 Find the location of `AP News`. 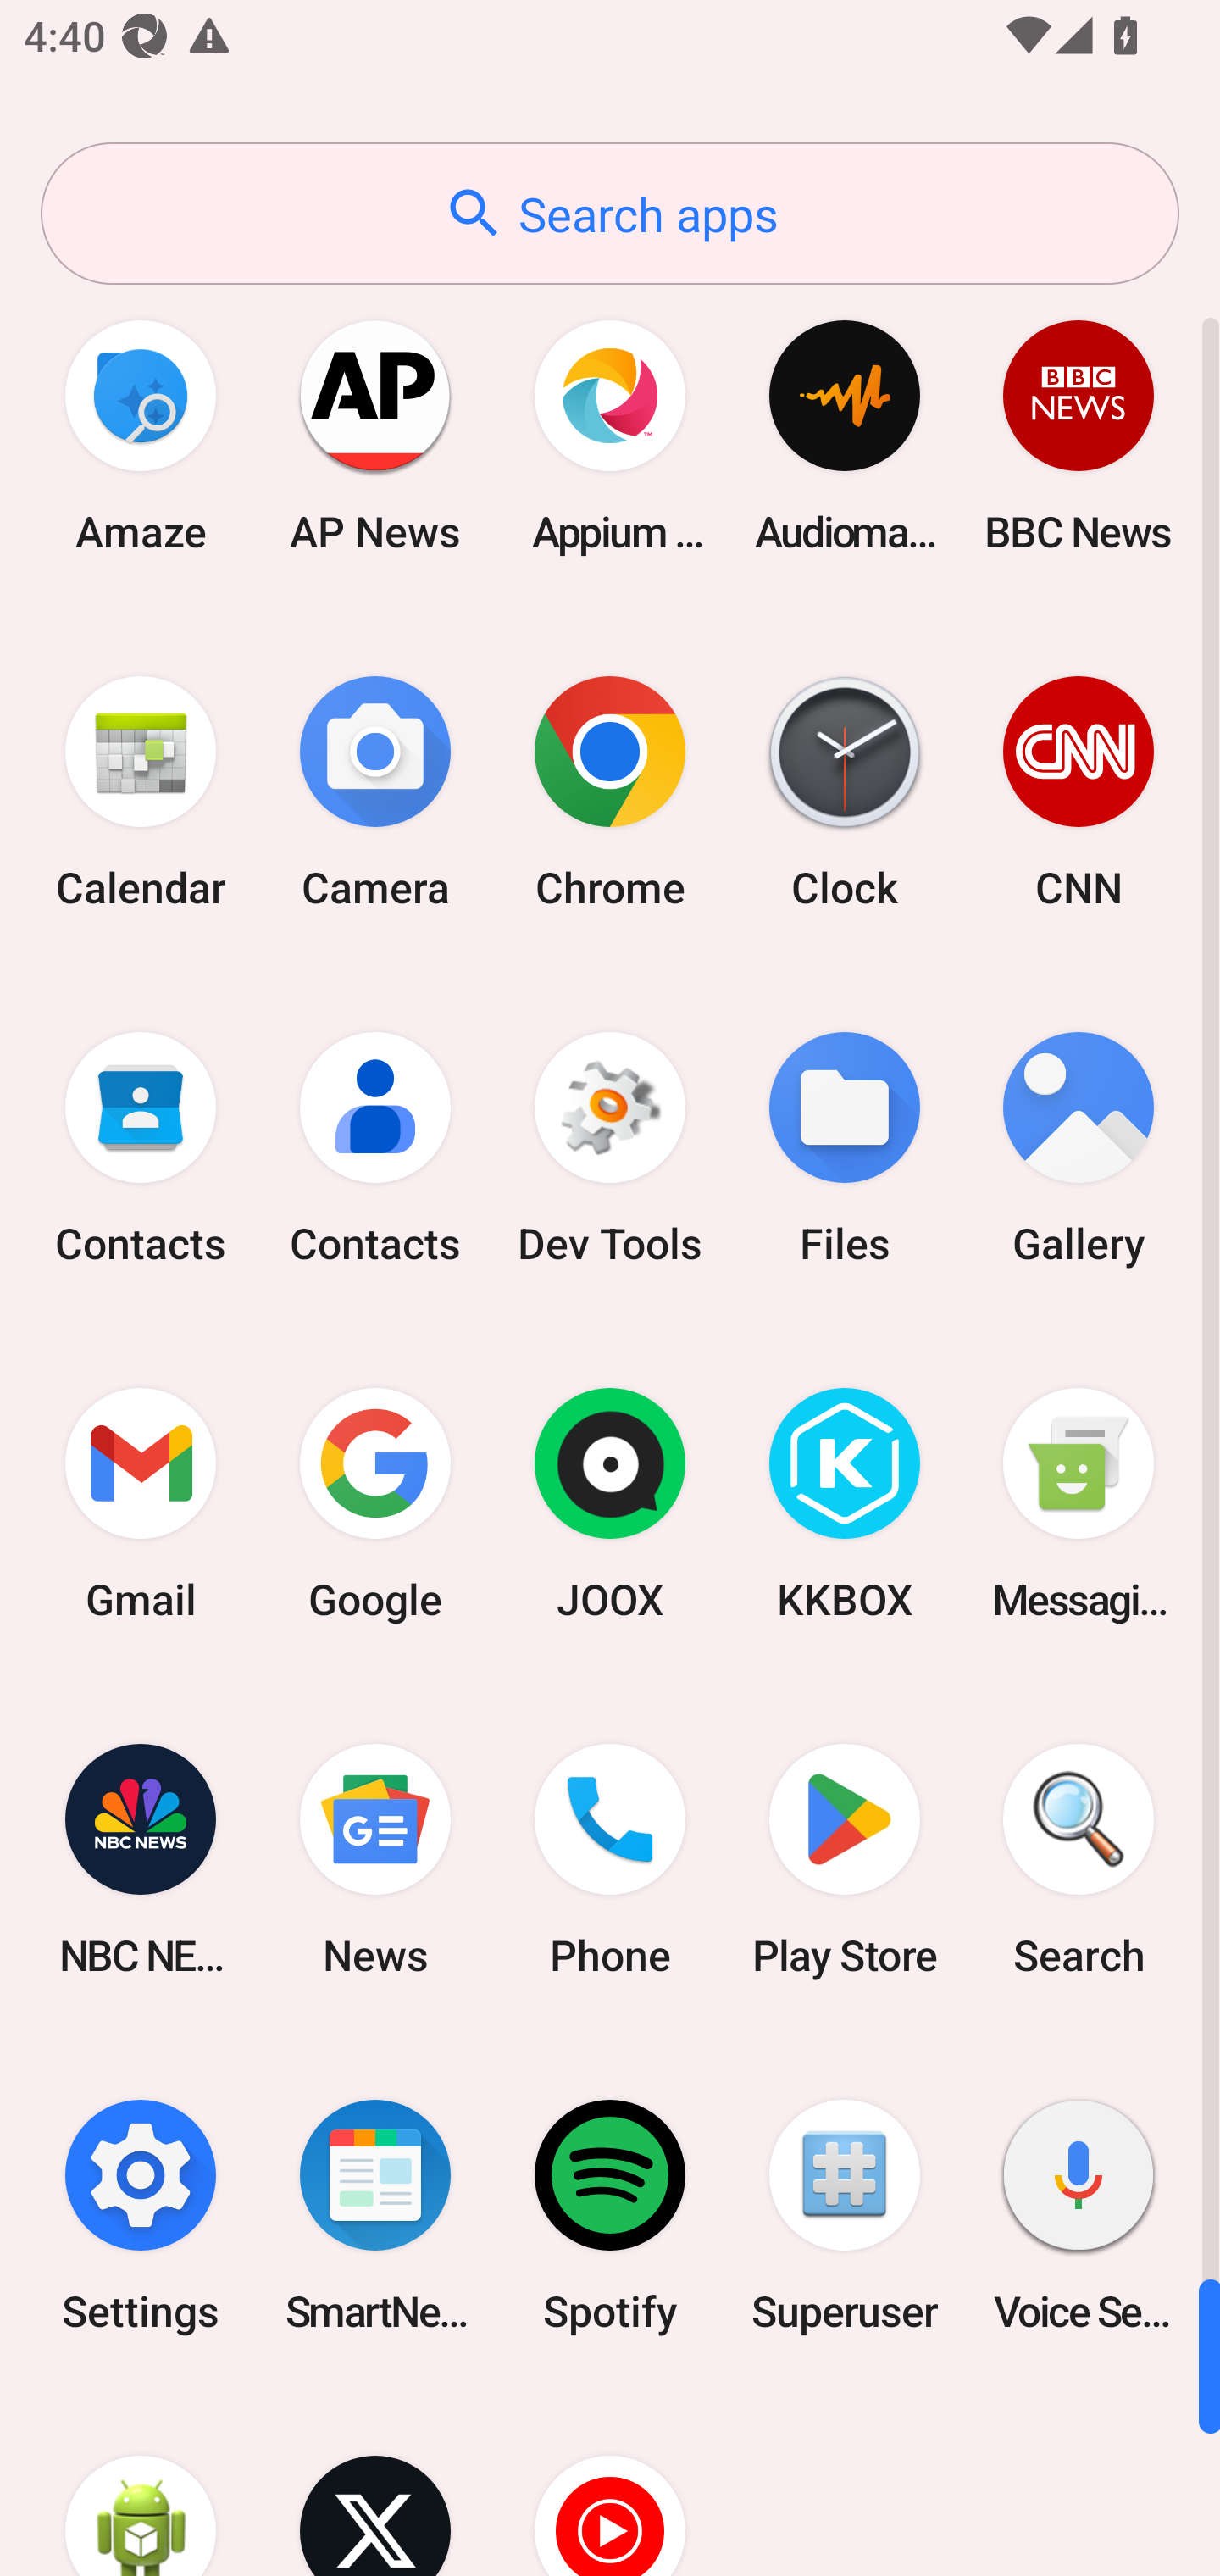

AP News is located at coordinates (375, 436).